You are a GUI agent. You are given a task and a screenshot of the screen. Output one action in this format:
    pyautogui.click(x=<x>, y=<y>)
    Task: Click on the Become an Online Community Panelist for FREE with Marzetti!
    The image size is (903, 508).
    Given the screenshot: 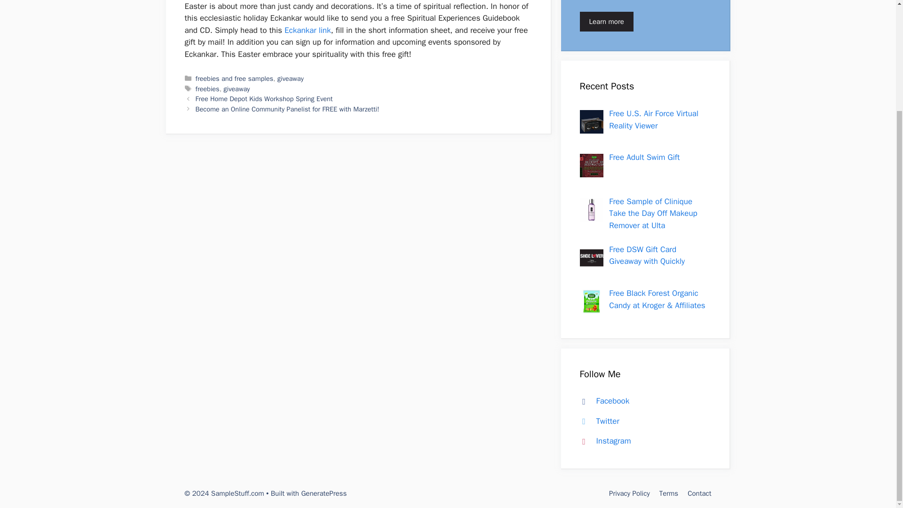 What is the action you would take?
    pyautogui.click(x=287, y=109)
    